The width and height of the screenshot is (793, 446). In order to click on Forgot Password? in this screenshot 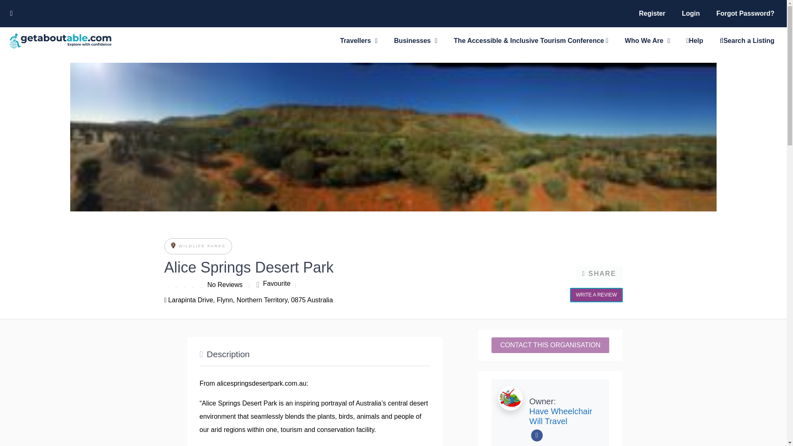, I will do `click(745, 13)`.